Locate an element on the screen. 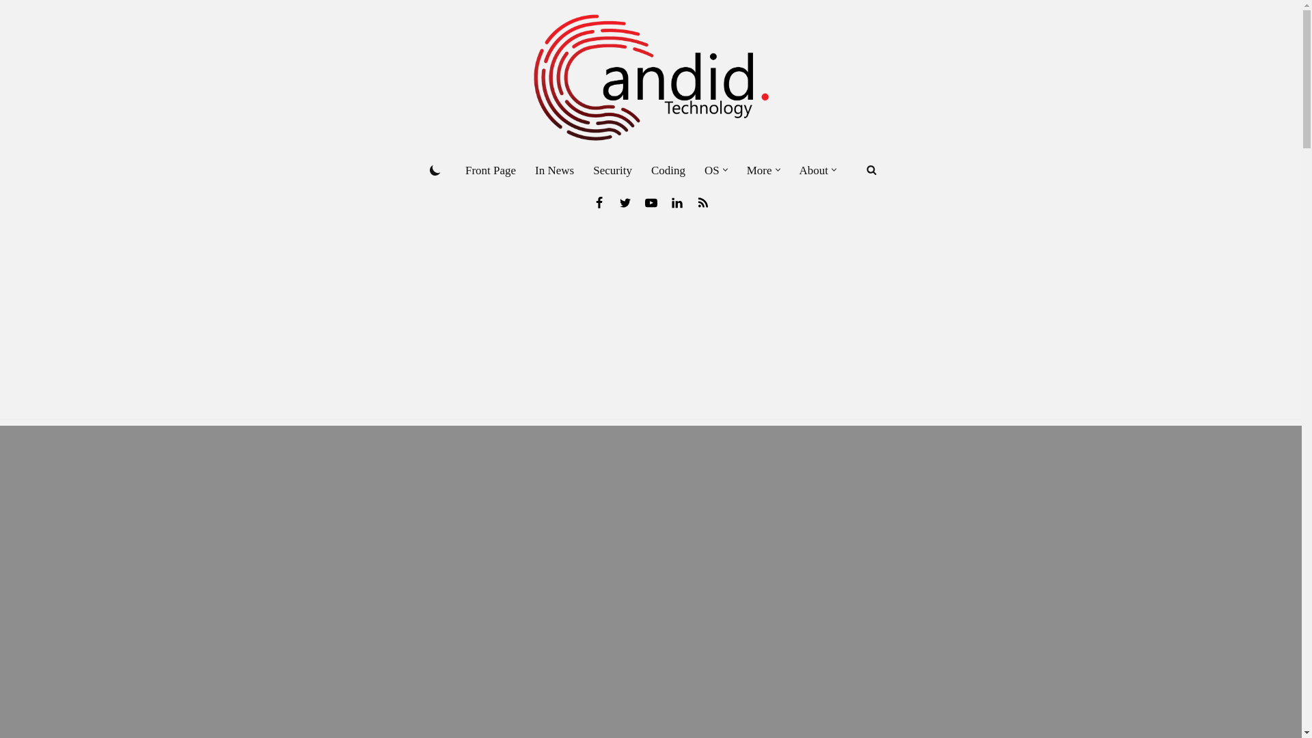 The image size is (1312, 738). Twitter is located at coordinates (625, 202).